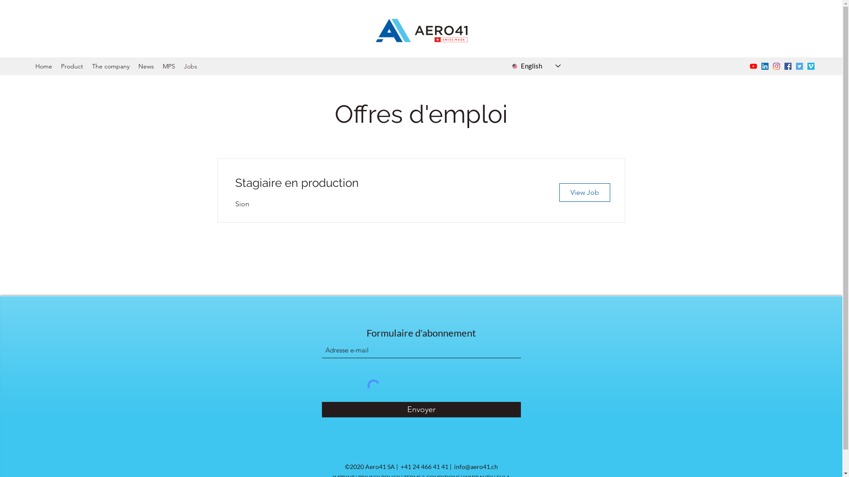 The image size is (849, 477). I want to click on MPS, so click(169, 66).